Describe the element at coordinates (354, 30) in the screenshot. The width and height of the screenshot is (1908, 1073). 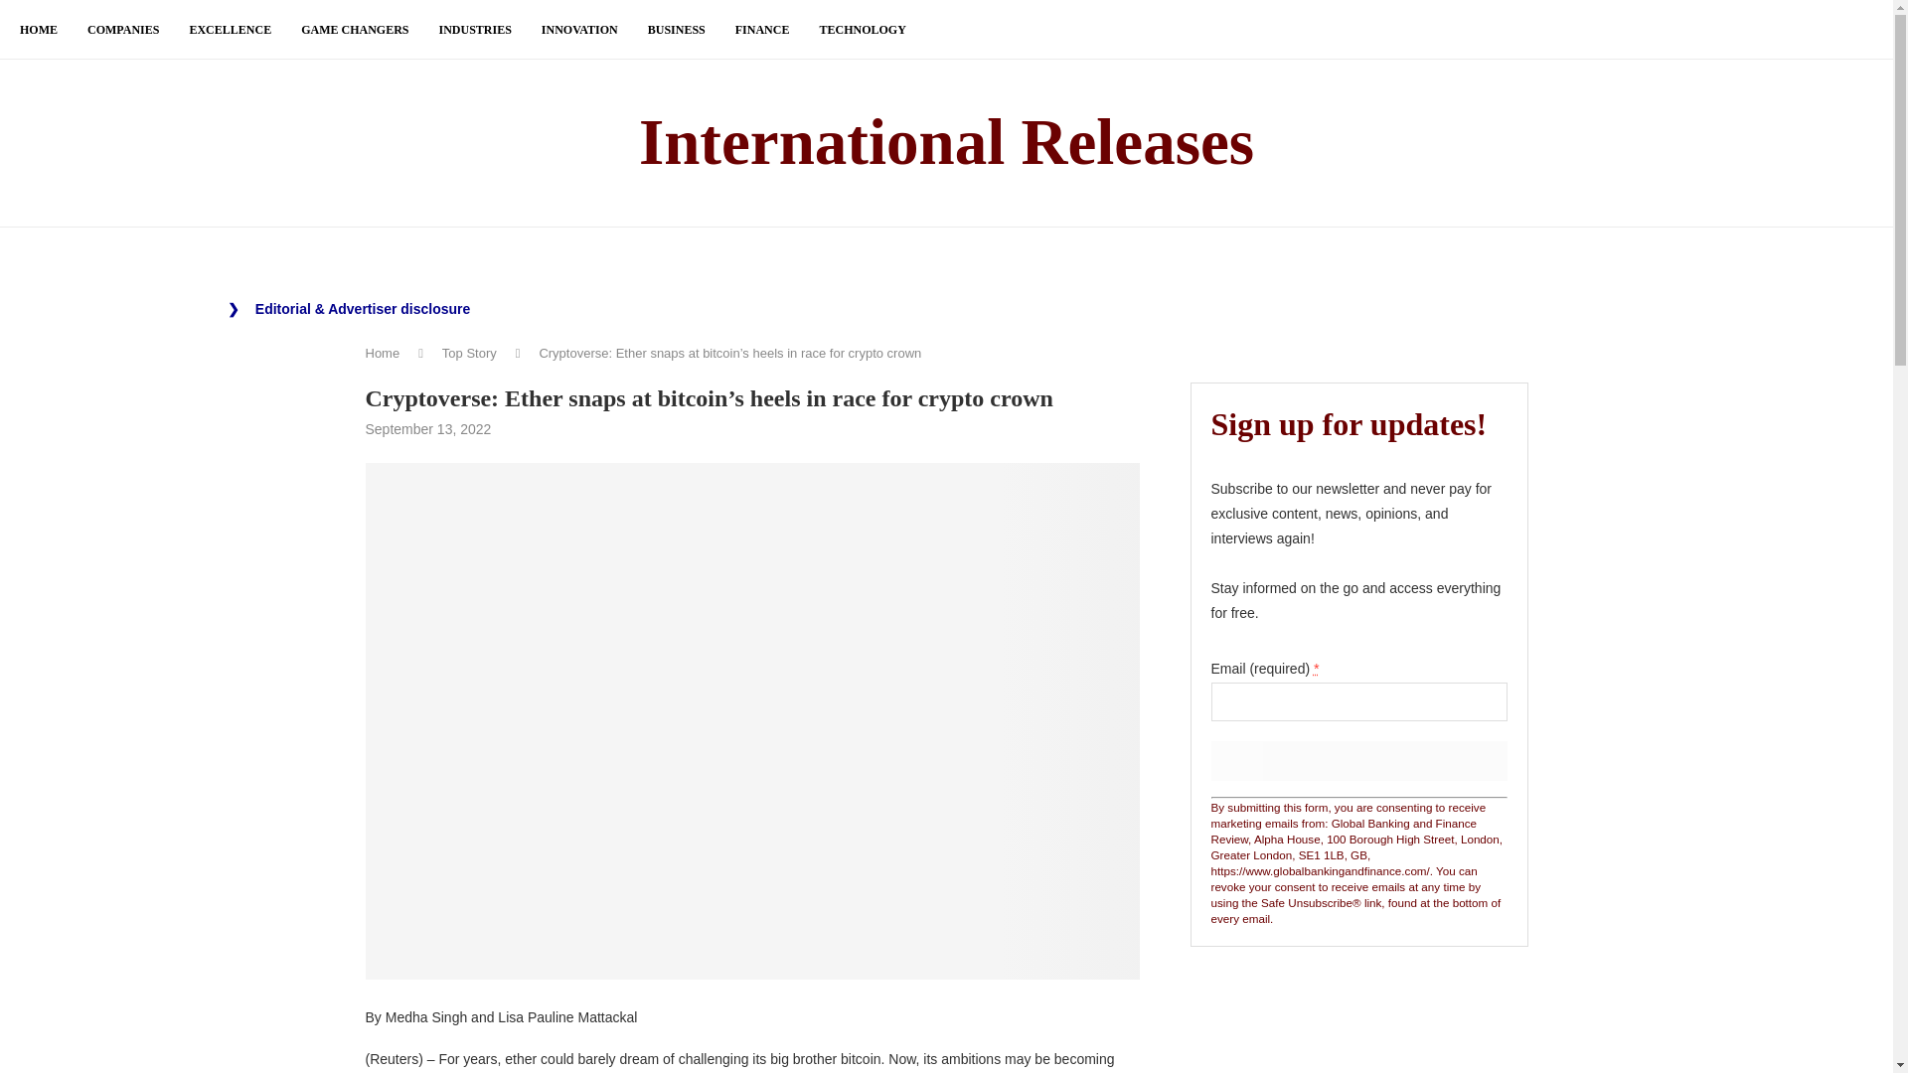
I see `GAME CHANGERS` at that location.